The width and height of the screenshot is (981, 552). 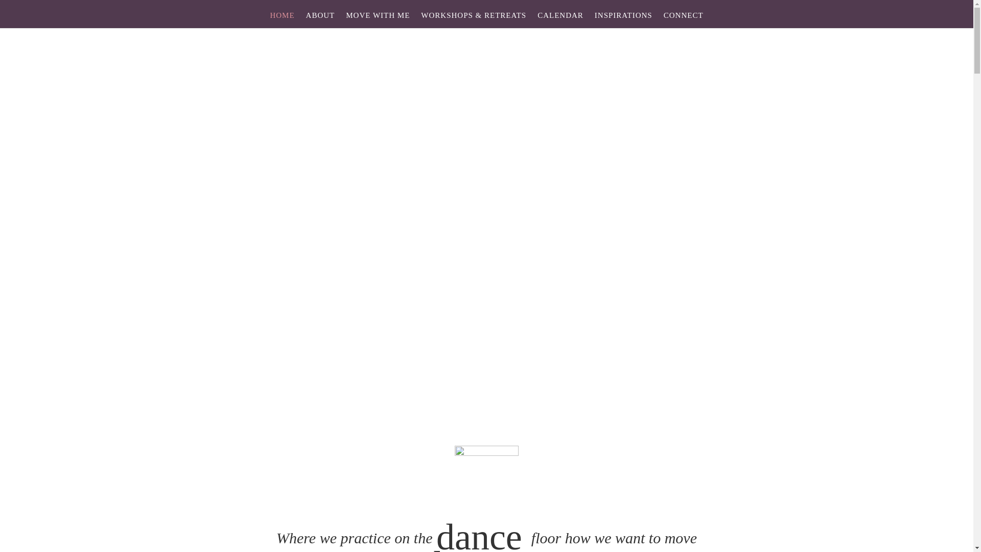 What do you see at coordinates (282, 19) in the screenshot?
I see `HOME` at bounding box center [282, 19].